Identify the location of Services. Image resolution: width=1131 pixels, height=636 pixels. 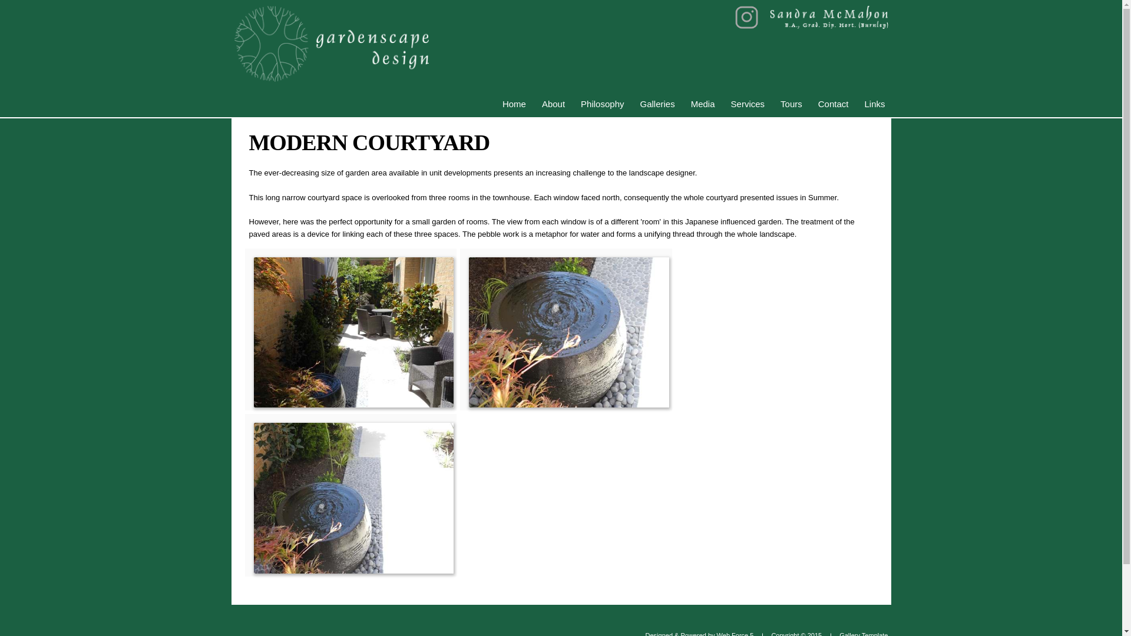
(748, 104).